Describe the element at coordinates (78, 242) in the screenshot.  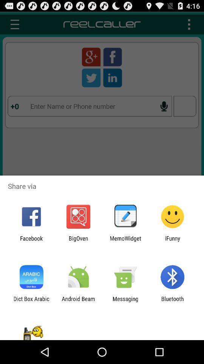
I see `turn off the bigoven` at that location.